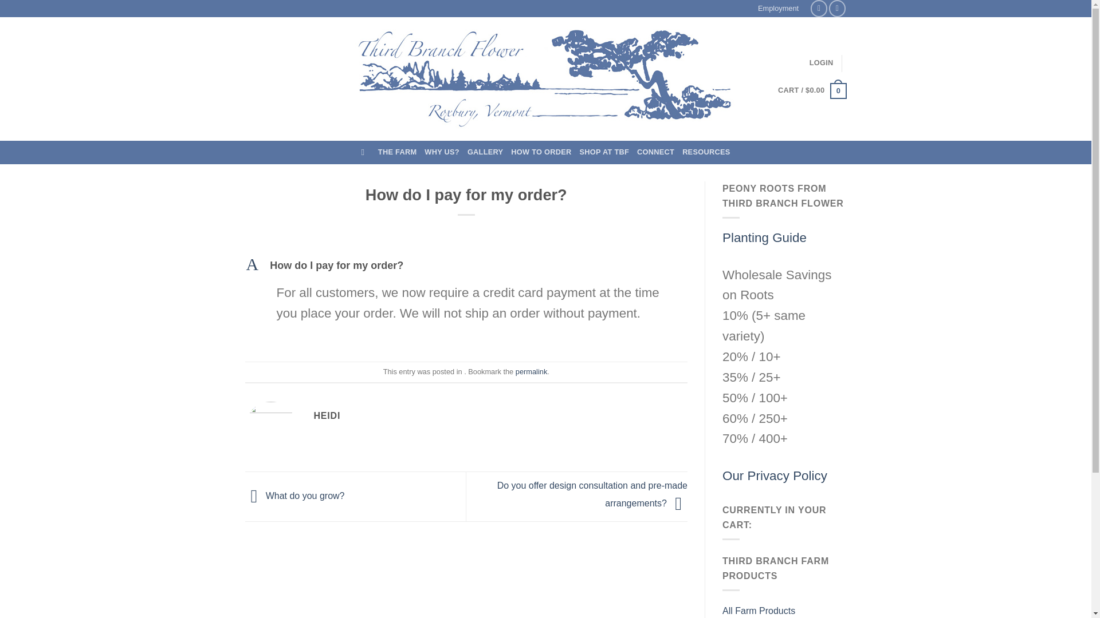 The height and width of the screenshot is (618, 1100). I want to click on Planting Guide, so click(545, 79).